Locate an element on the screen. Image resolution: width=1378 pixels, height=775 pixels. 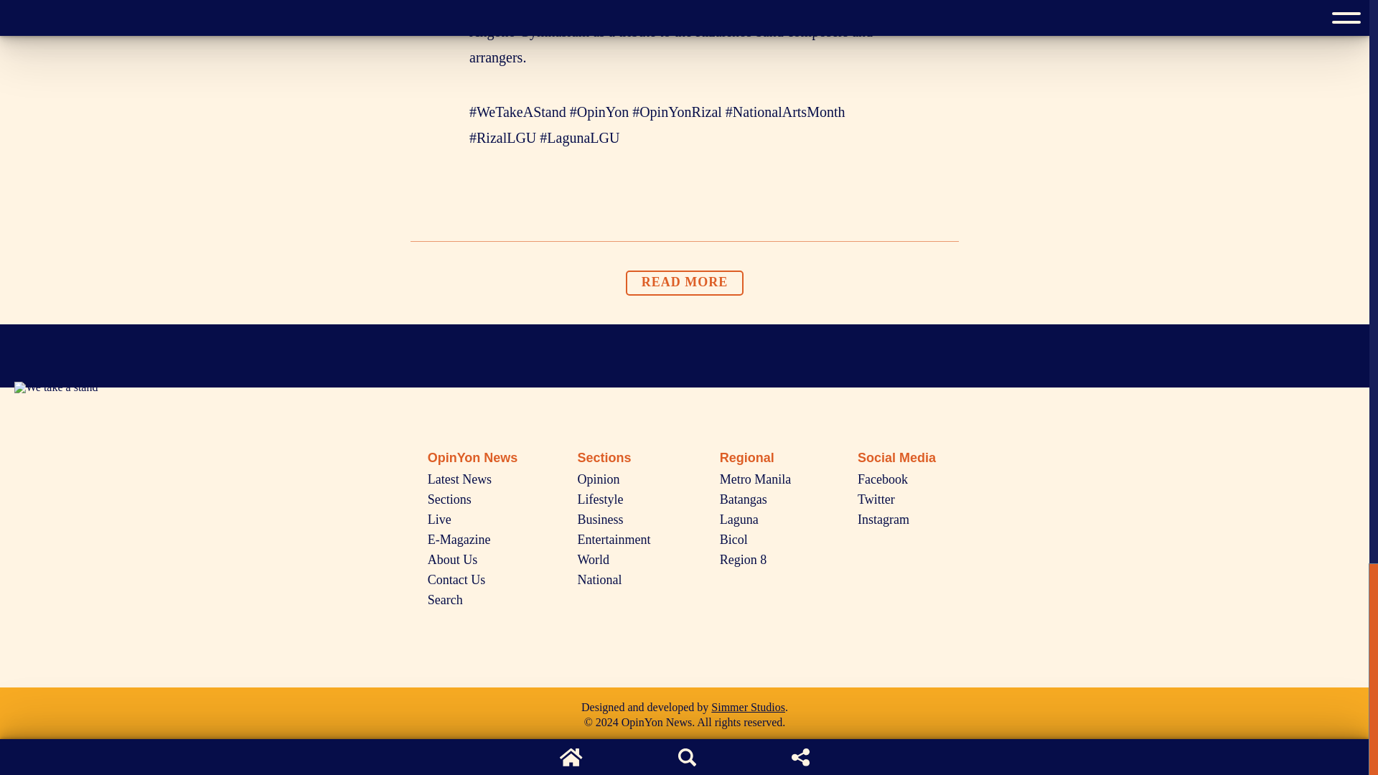
Instagram is located at coordinates (883, 520).